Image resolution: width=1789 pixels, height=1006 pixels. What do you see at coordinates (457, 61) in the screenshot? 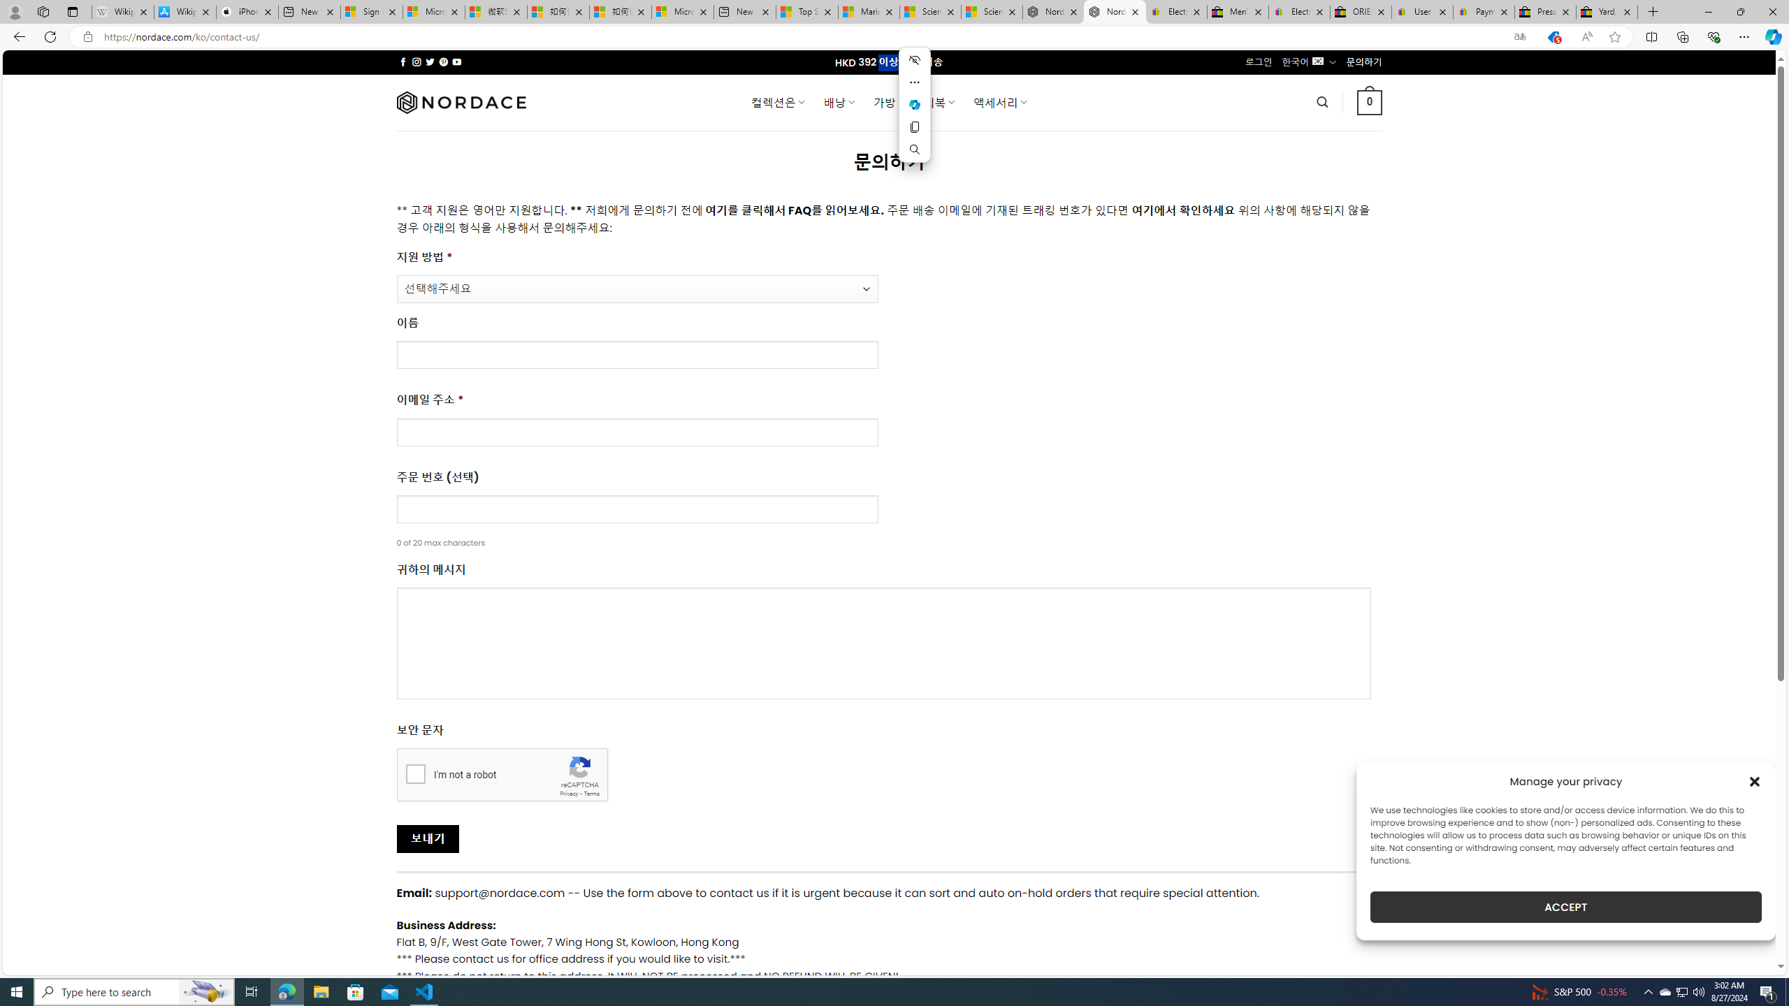
I see `Follow on YouTube` at bounding box center [457, 61].